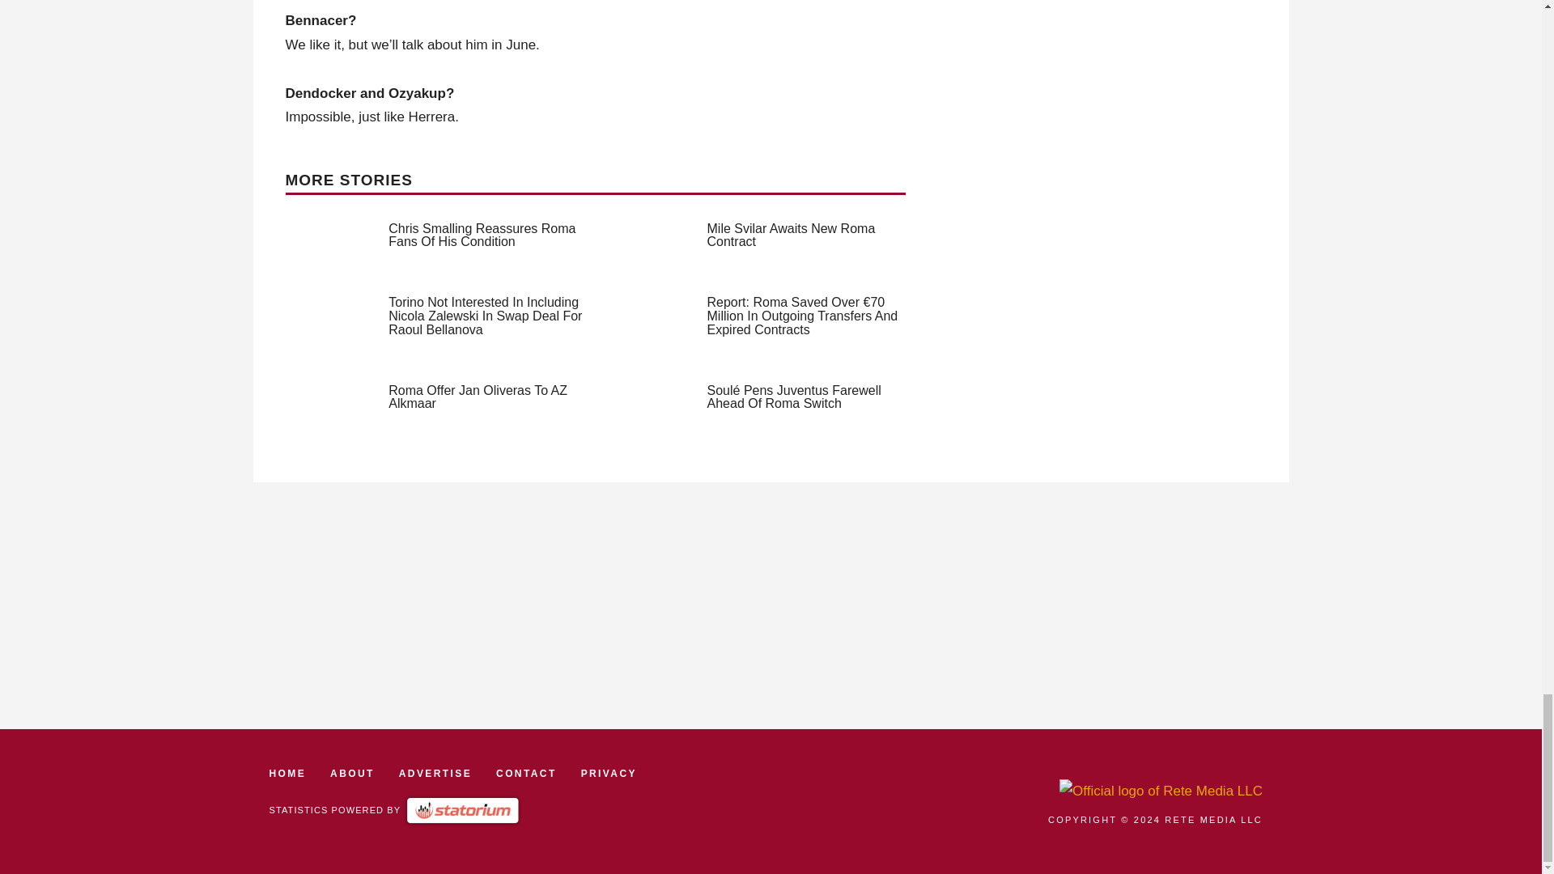  I want to click on PRIVACY, so click(609, 774).